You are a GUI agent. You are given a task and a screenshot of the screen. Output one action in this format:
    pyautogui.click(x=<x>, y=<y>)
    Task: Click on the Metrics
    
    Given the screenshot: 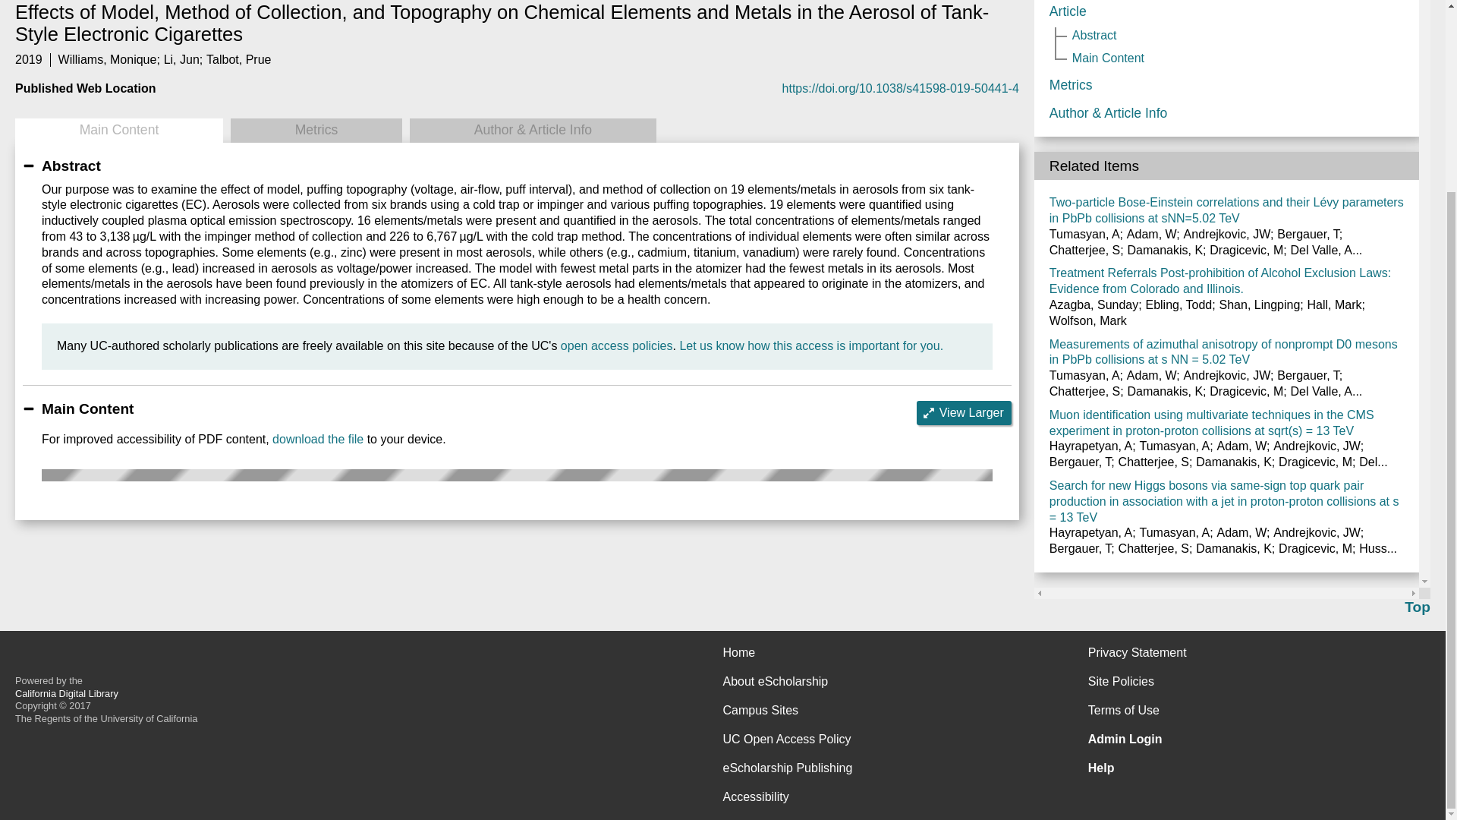 What is the action you would take?
    pyautogui.click(x=316, y=130)
    